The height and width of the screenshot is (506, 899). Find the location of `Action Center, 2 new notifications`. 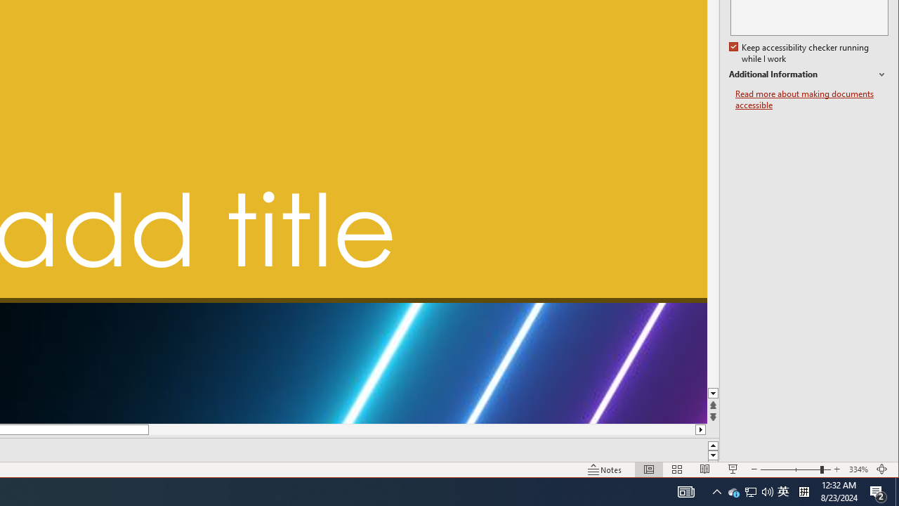

Action Center, 2 new notifications is located at coordinates (878, 492).